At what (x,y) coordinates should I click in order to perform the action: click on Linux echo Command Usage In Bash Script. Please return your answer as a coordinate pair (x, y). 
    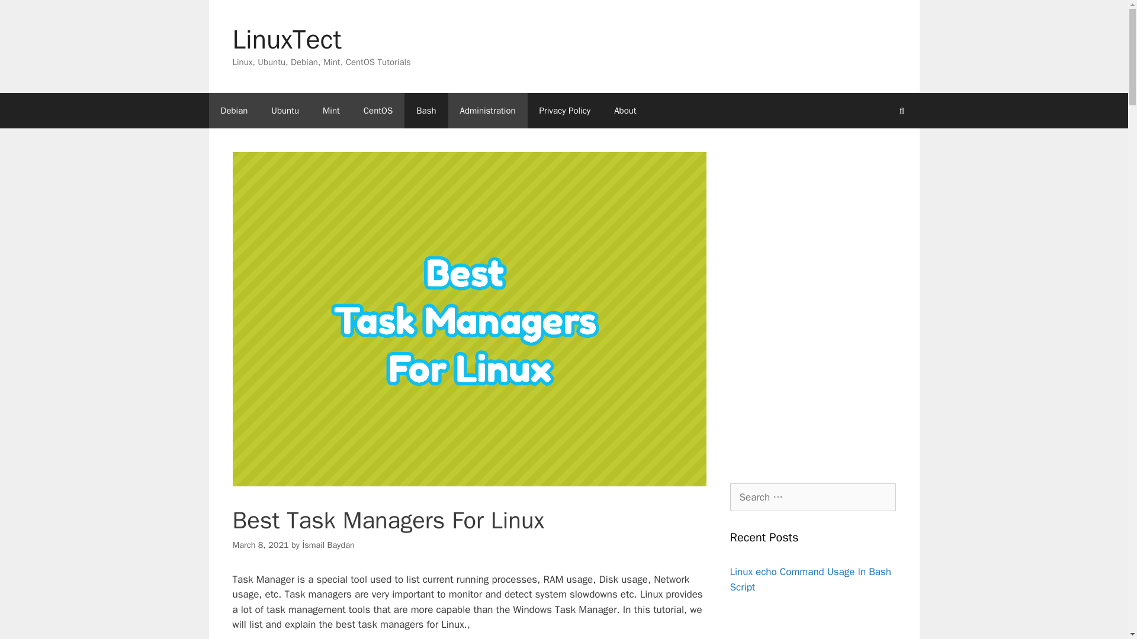
    Looking at the image, I should click on (810, 579).